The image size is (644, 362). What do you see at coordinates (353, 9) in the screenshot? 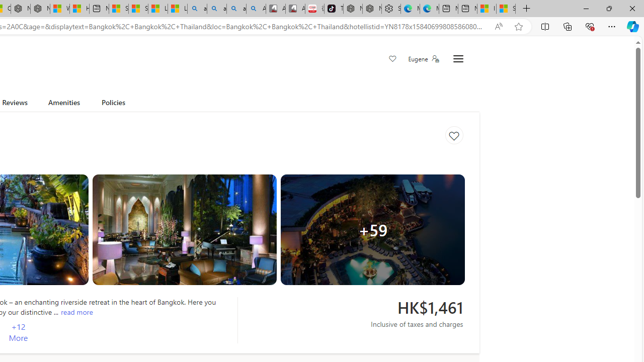
I see `Nordace - Best Sellers` at bounding box center [353, 9].